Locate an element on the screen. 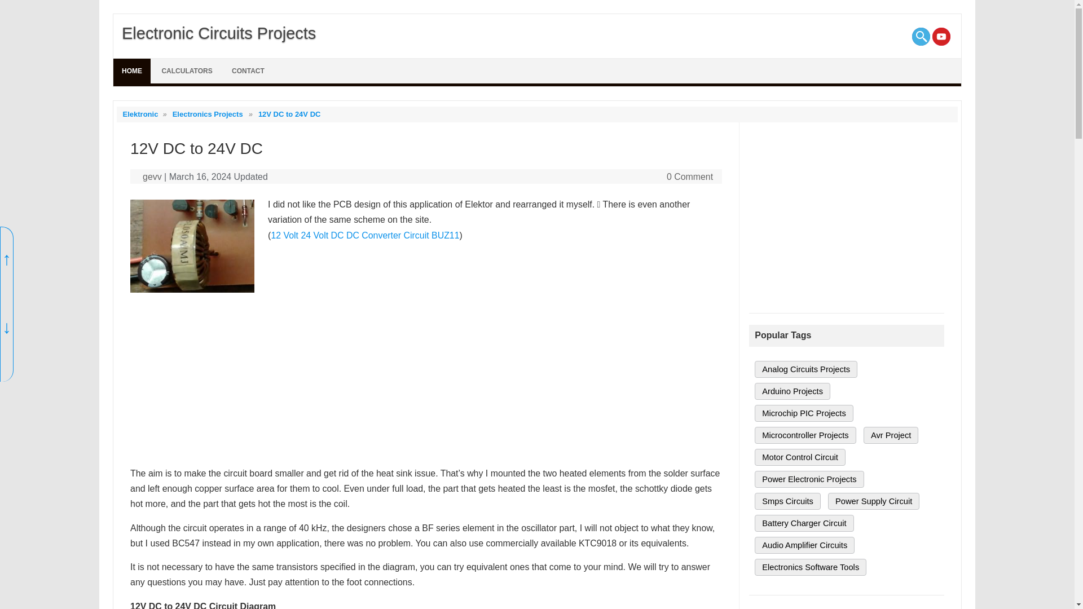 The image size is (1083, 609). Elektronic is located at coordinates (139, 114).